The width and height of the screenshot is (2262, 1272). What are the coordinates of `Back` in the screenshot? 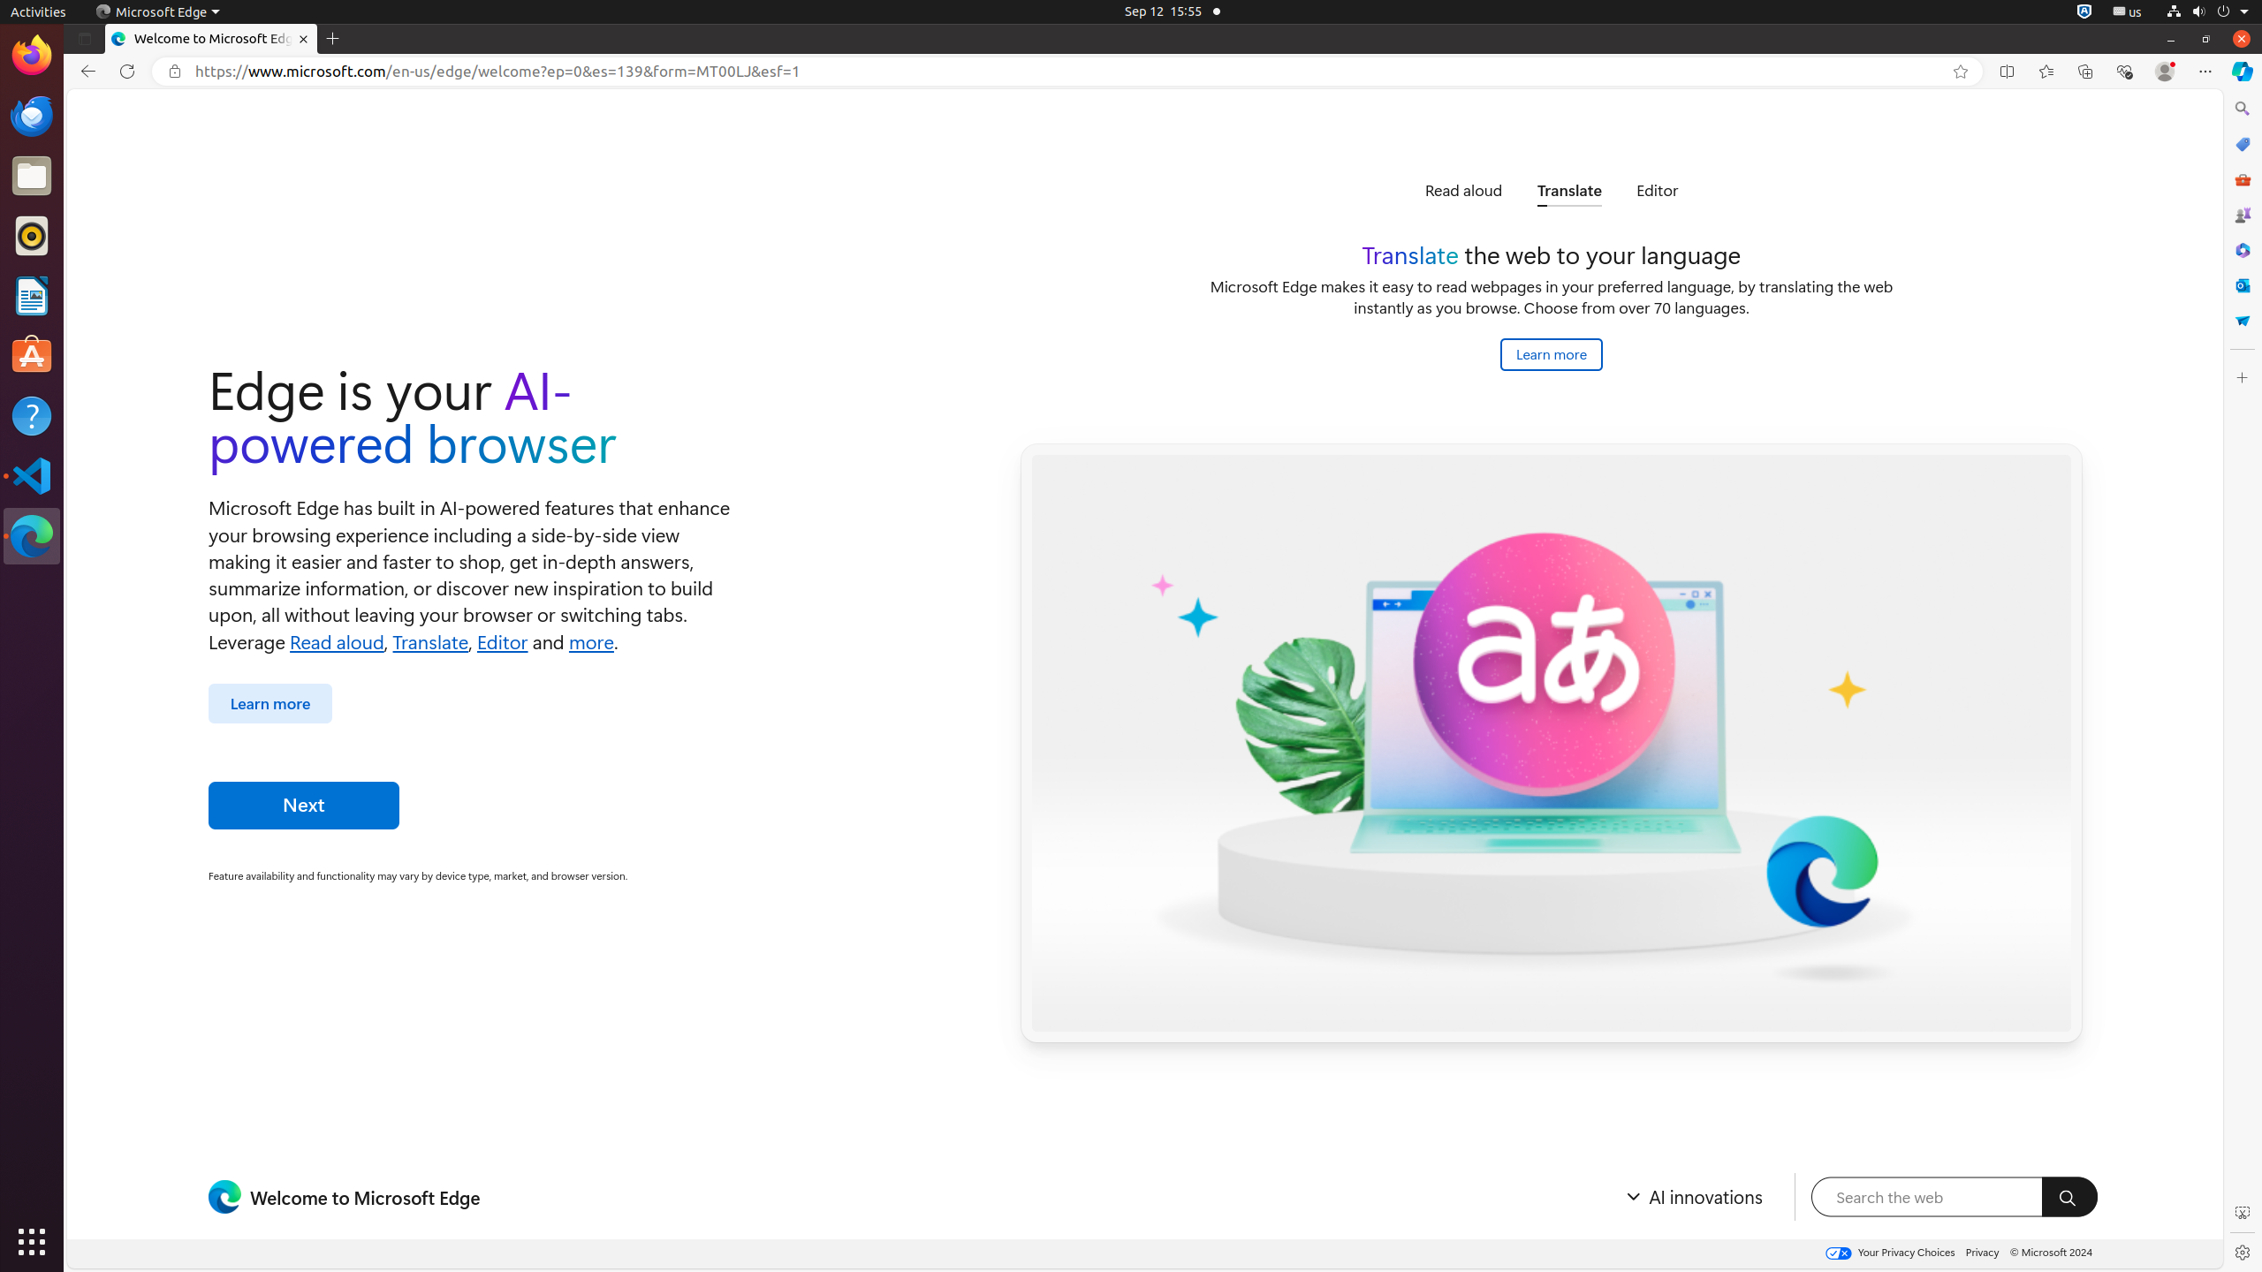 It's located at (85, 72).